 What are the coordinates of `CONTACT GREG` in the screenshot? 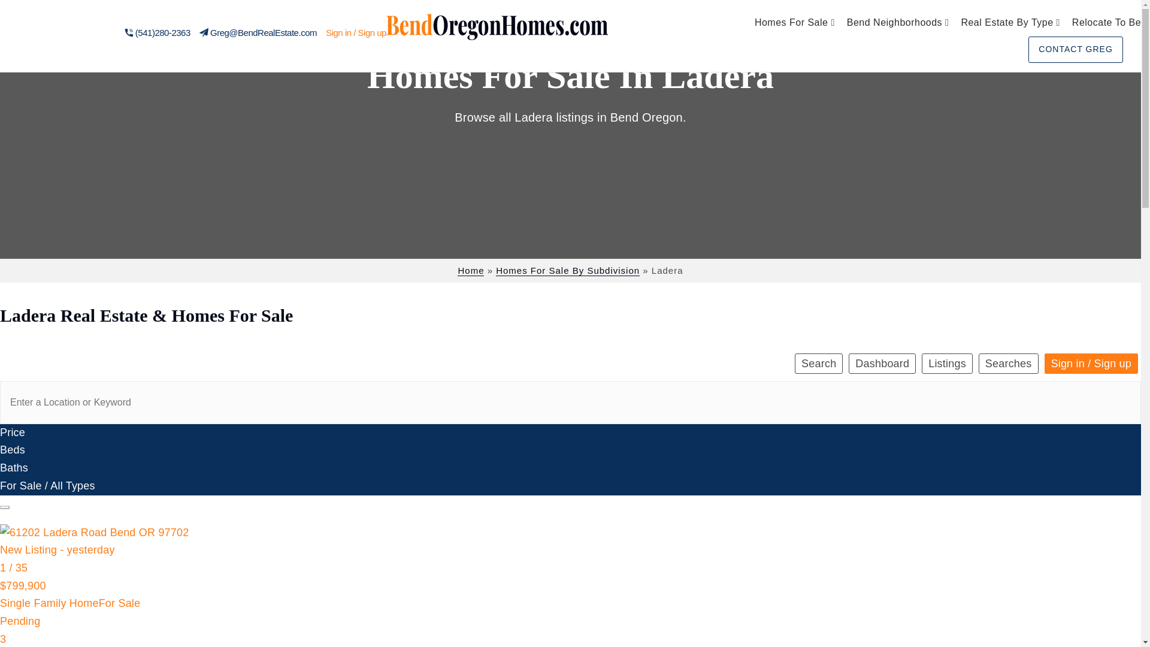 It's located at (1076, 49).